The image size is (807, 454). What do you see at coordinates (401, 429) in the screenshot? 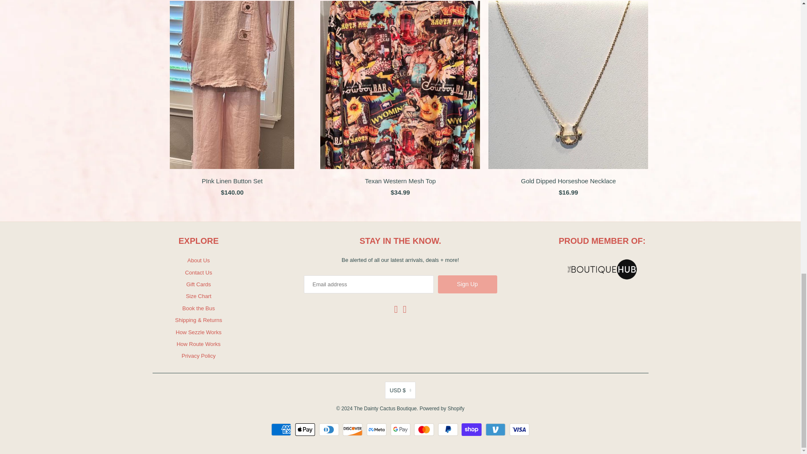
I see `Google Pay` at bounding box center [401, 429].